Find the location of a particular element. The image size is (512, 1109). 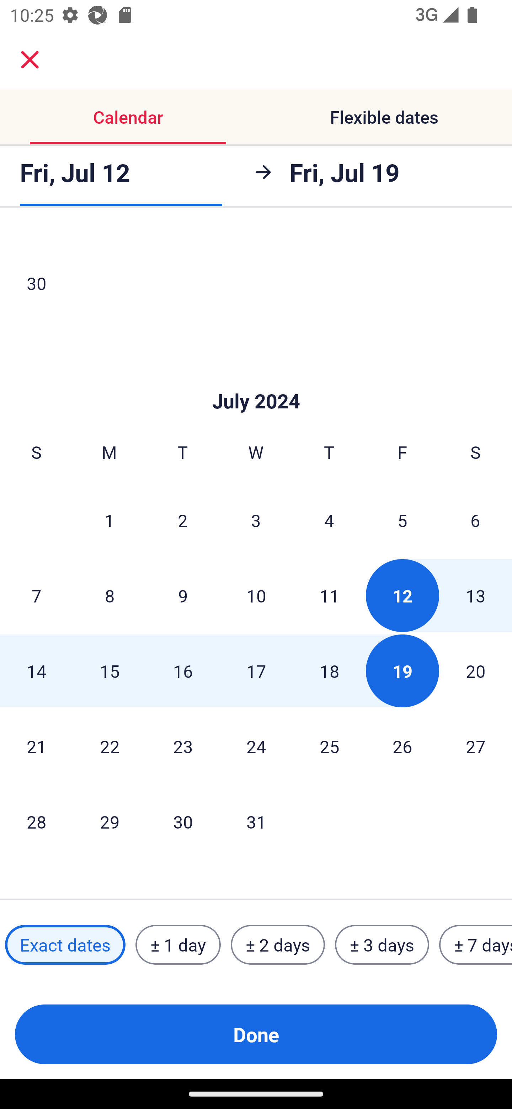

29 Monday, July 29, 2024 is located at coordinates (110, 821).